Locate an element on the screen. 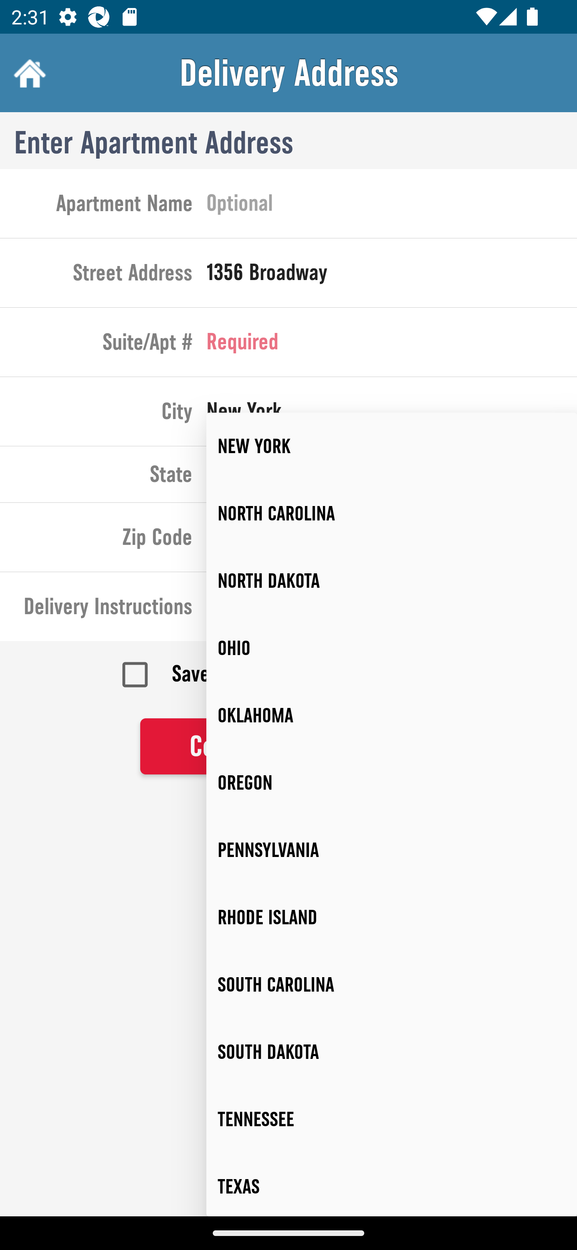 This screenshot has width=577, height=1250. SOUTH CAROLINA is located at coordinates (392, 985).